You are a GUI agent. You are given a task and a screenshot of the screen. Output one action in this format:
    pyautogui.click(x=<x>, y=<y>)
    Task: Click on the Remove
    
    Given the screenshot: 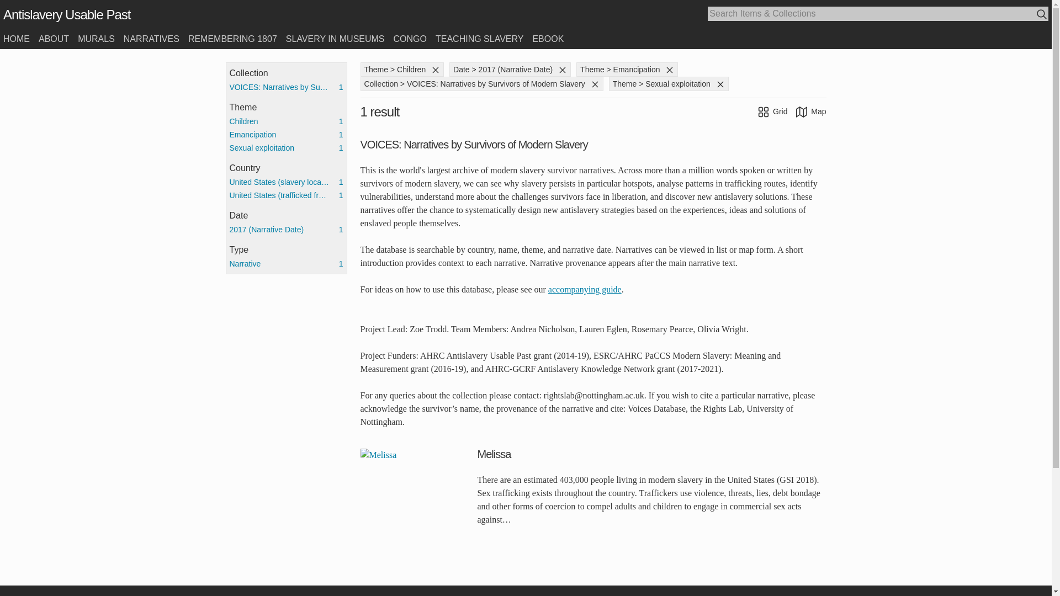 What is the action you would take?
    pyautogui.click(x=720, y=84)
    